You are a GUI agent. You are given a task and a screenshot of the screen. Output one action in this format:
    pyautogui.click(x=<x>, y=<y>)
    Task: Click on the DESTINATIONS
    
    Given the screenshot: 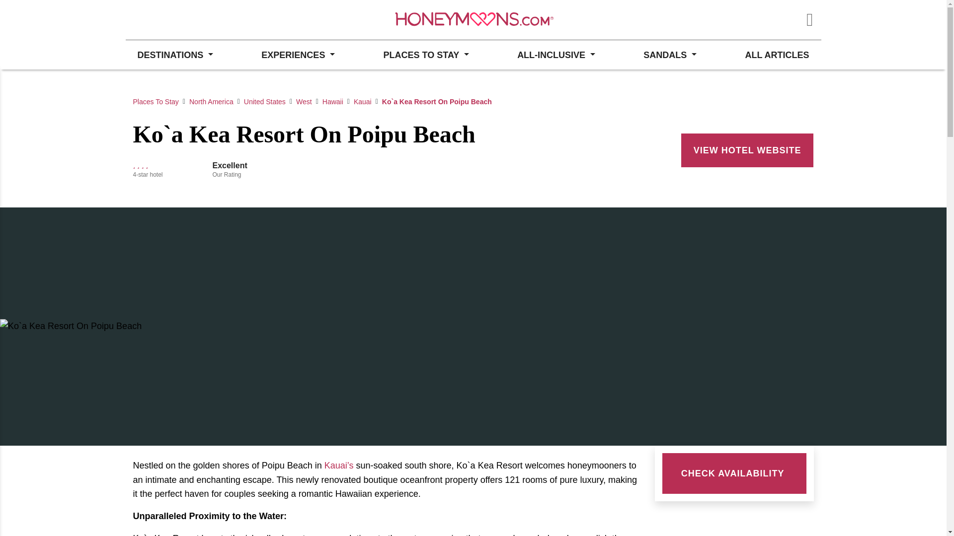 What is the action you would take?
    pyautogui.click(x=174, y=55)
    